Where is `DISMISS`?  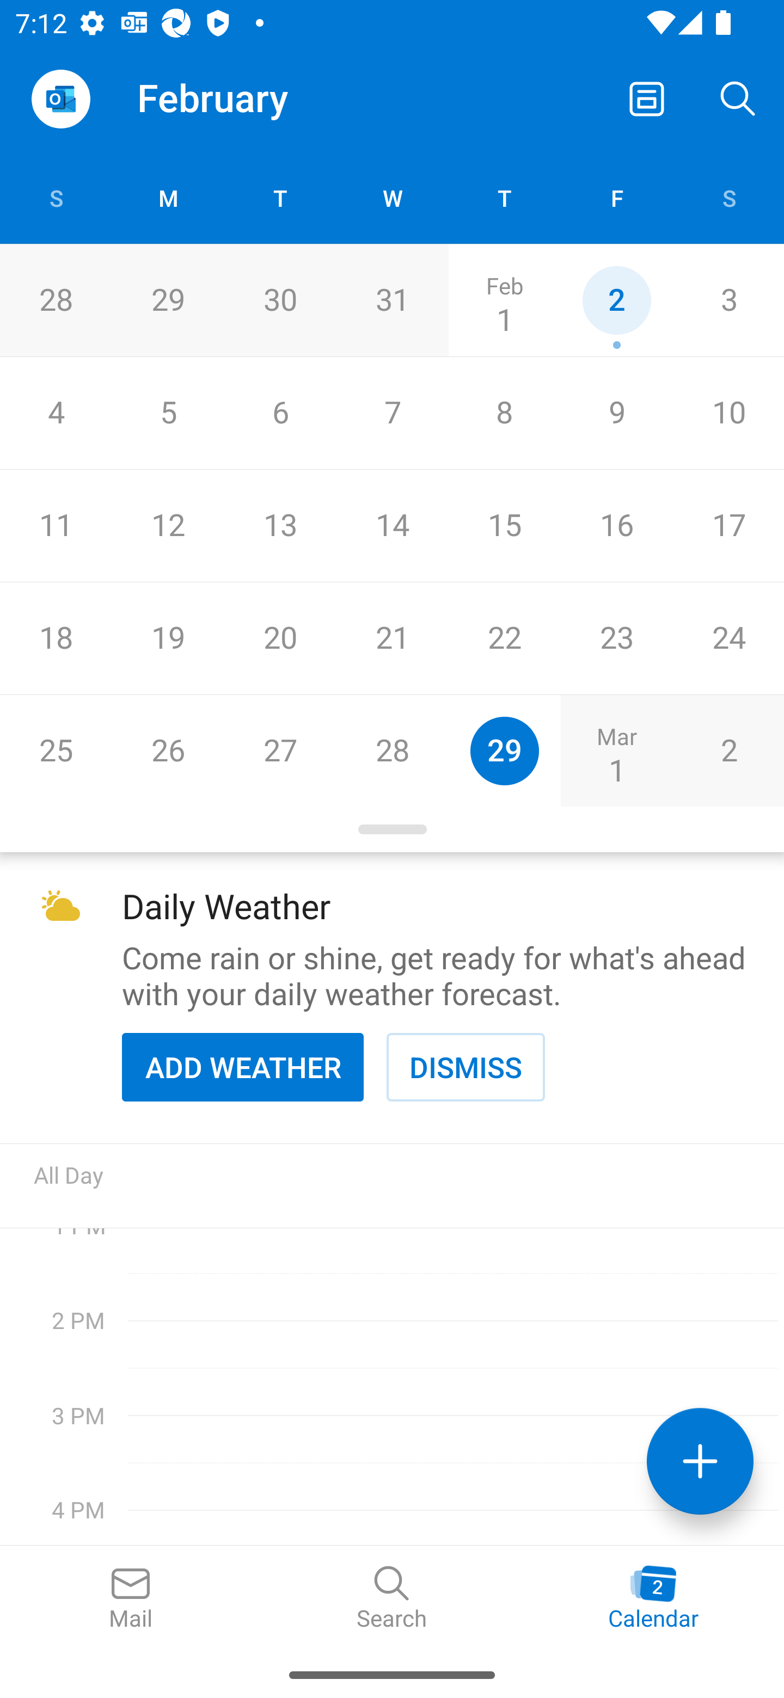
DISMISS is located at coordinates (465, 1067).